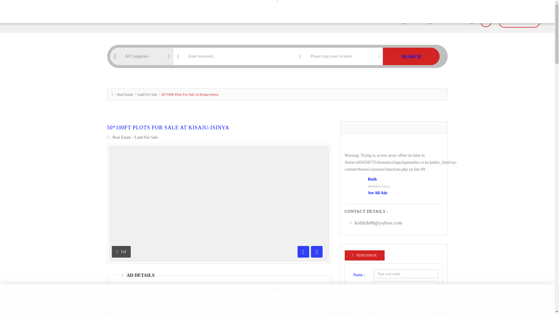  What do you see at coordinates (427, 22) in the screenshot?
I see `Blog` at bounding box center [427, 22].